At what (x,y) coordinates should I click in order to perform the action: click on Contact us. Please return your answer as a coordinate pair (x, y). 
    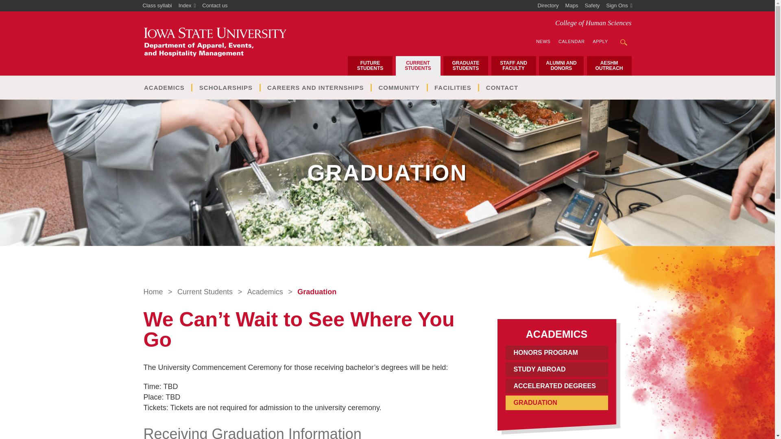
    Looking at the image, I should click on (215, 6).